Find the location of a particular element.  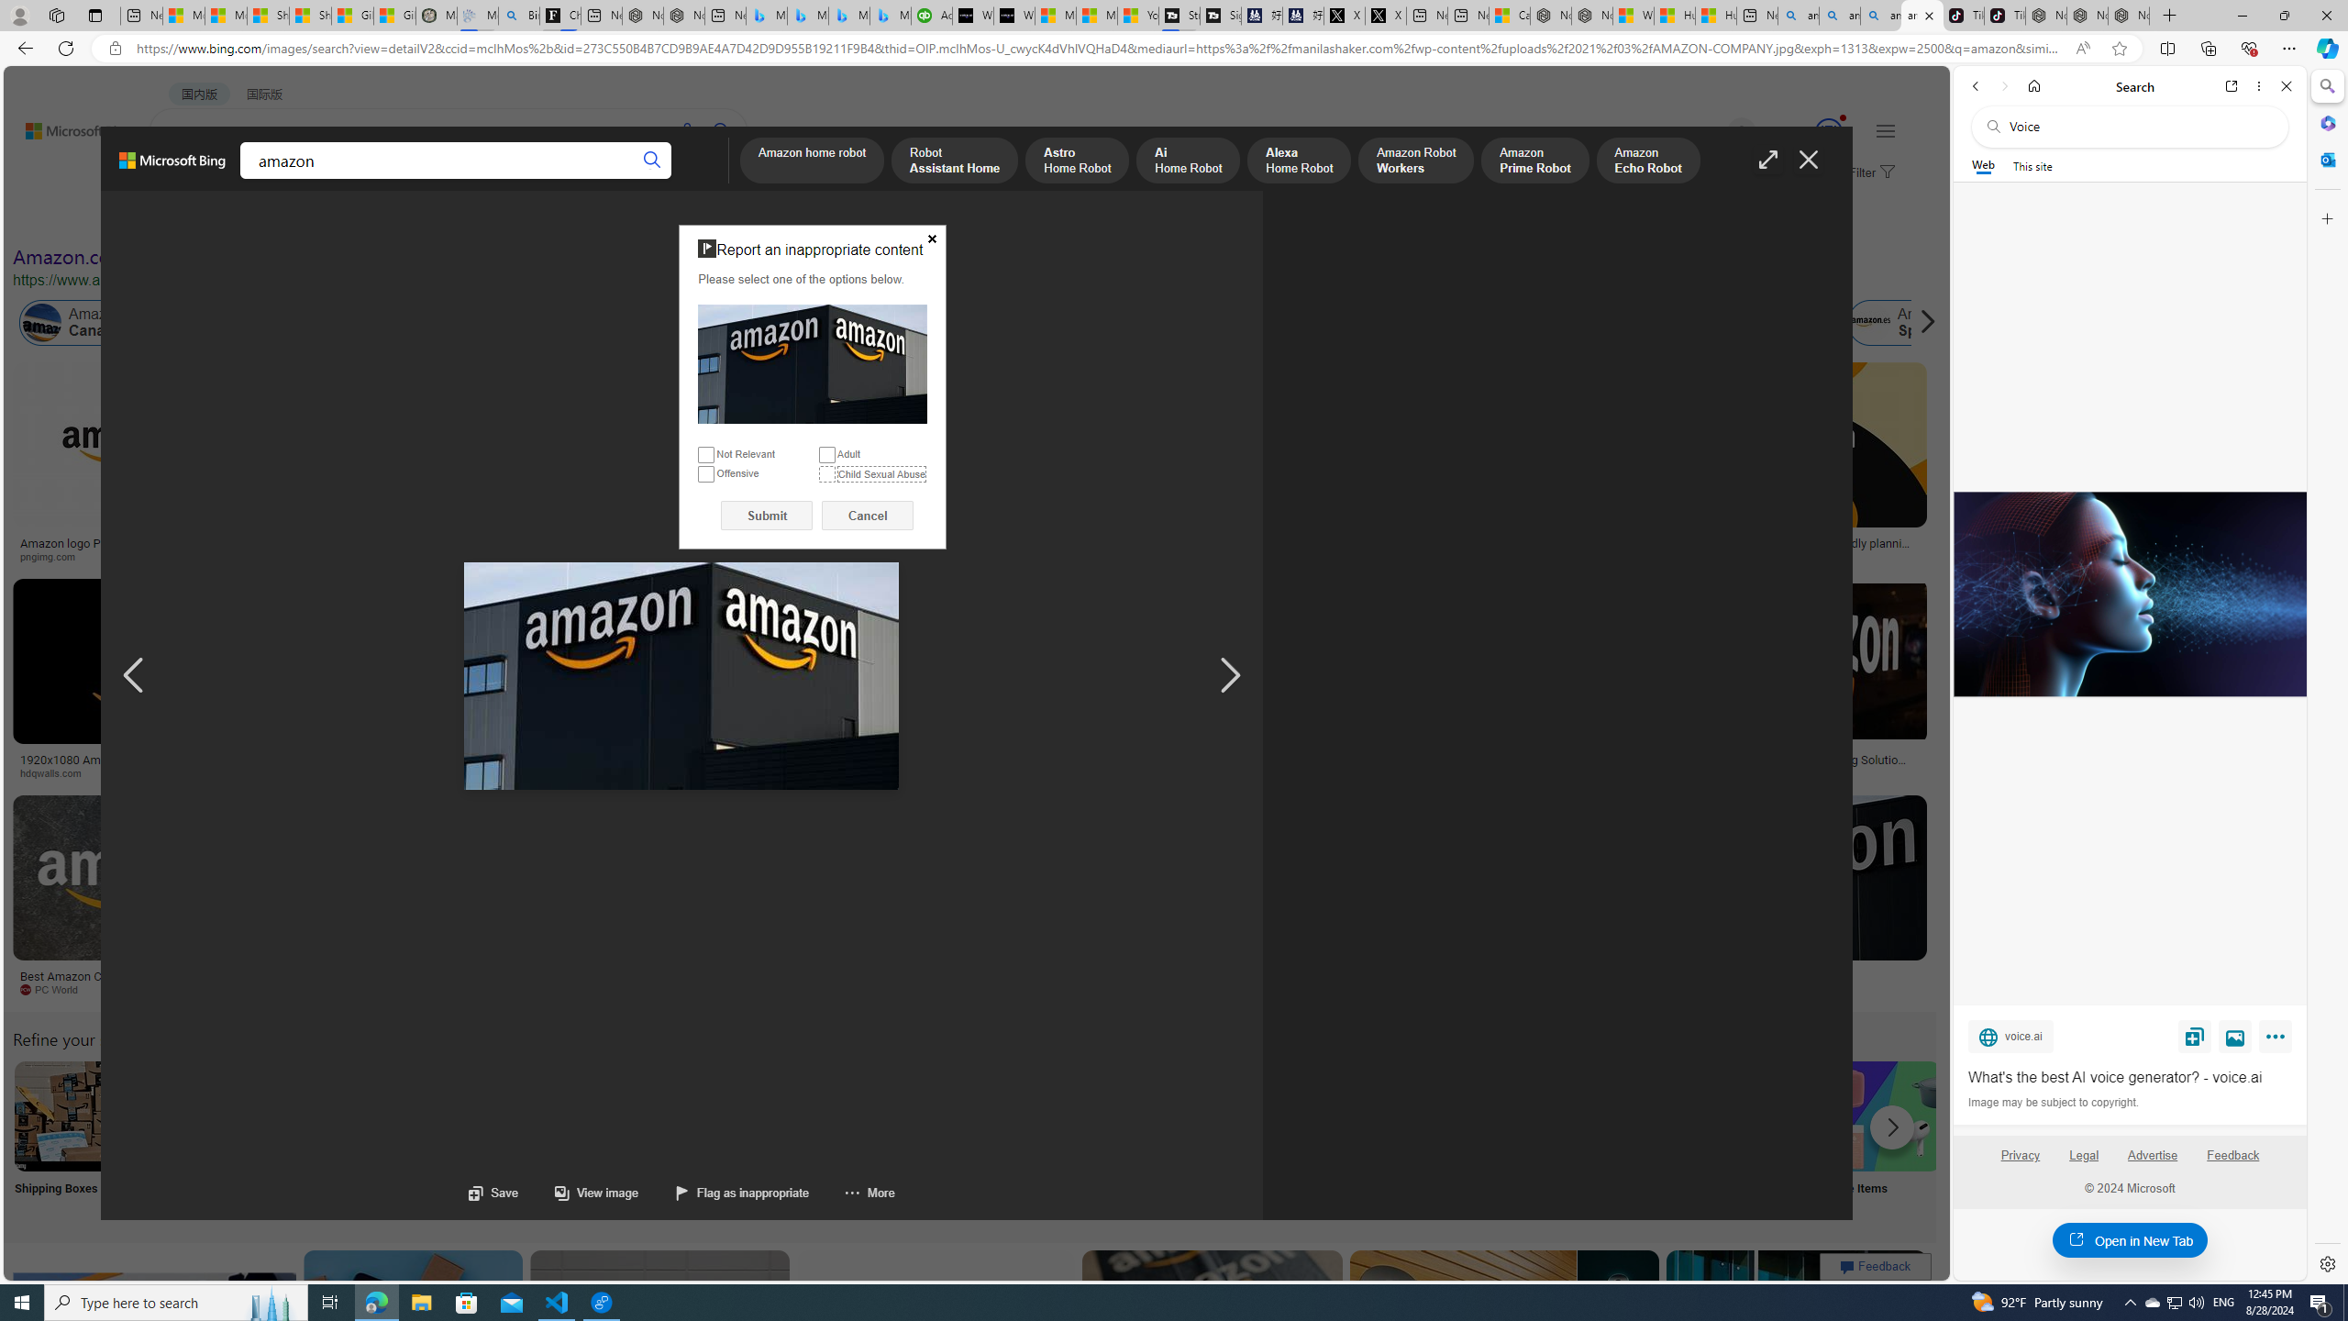

pngimg.com is located at coordinates (123, 556).